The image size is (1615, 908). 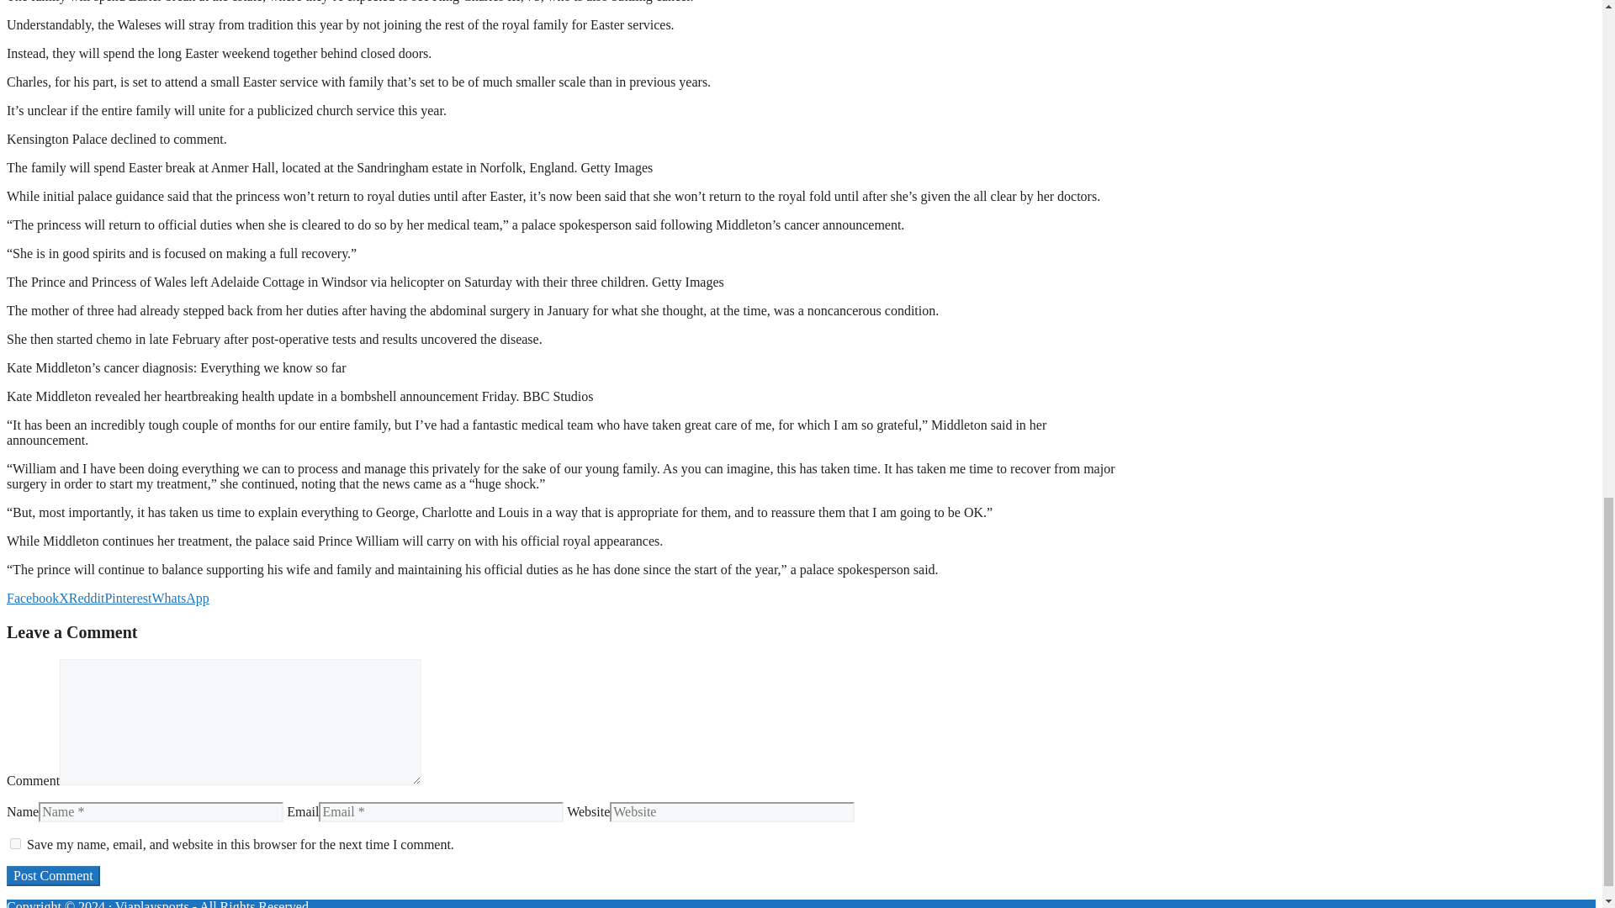 I want to click on WhatsApp, so click(x=180, y=599).